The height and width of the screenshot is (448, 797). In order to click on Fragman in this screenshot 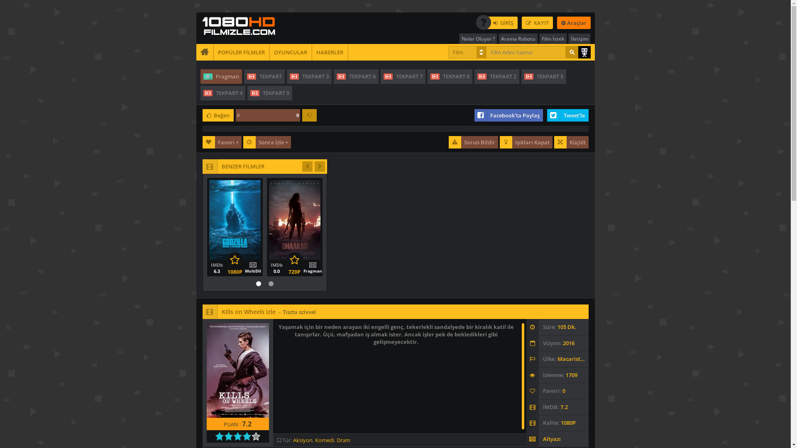, I will do `click(221, 76)`.